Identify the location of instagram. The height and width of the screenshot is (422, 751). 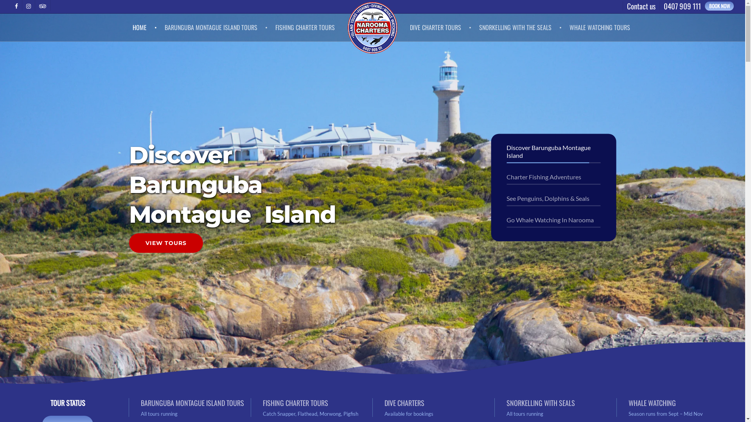
(28, 5).